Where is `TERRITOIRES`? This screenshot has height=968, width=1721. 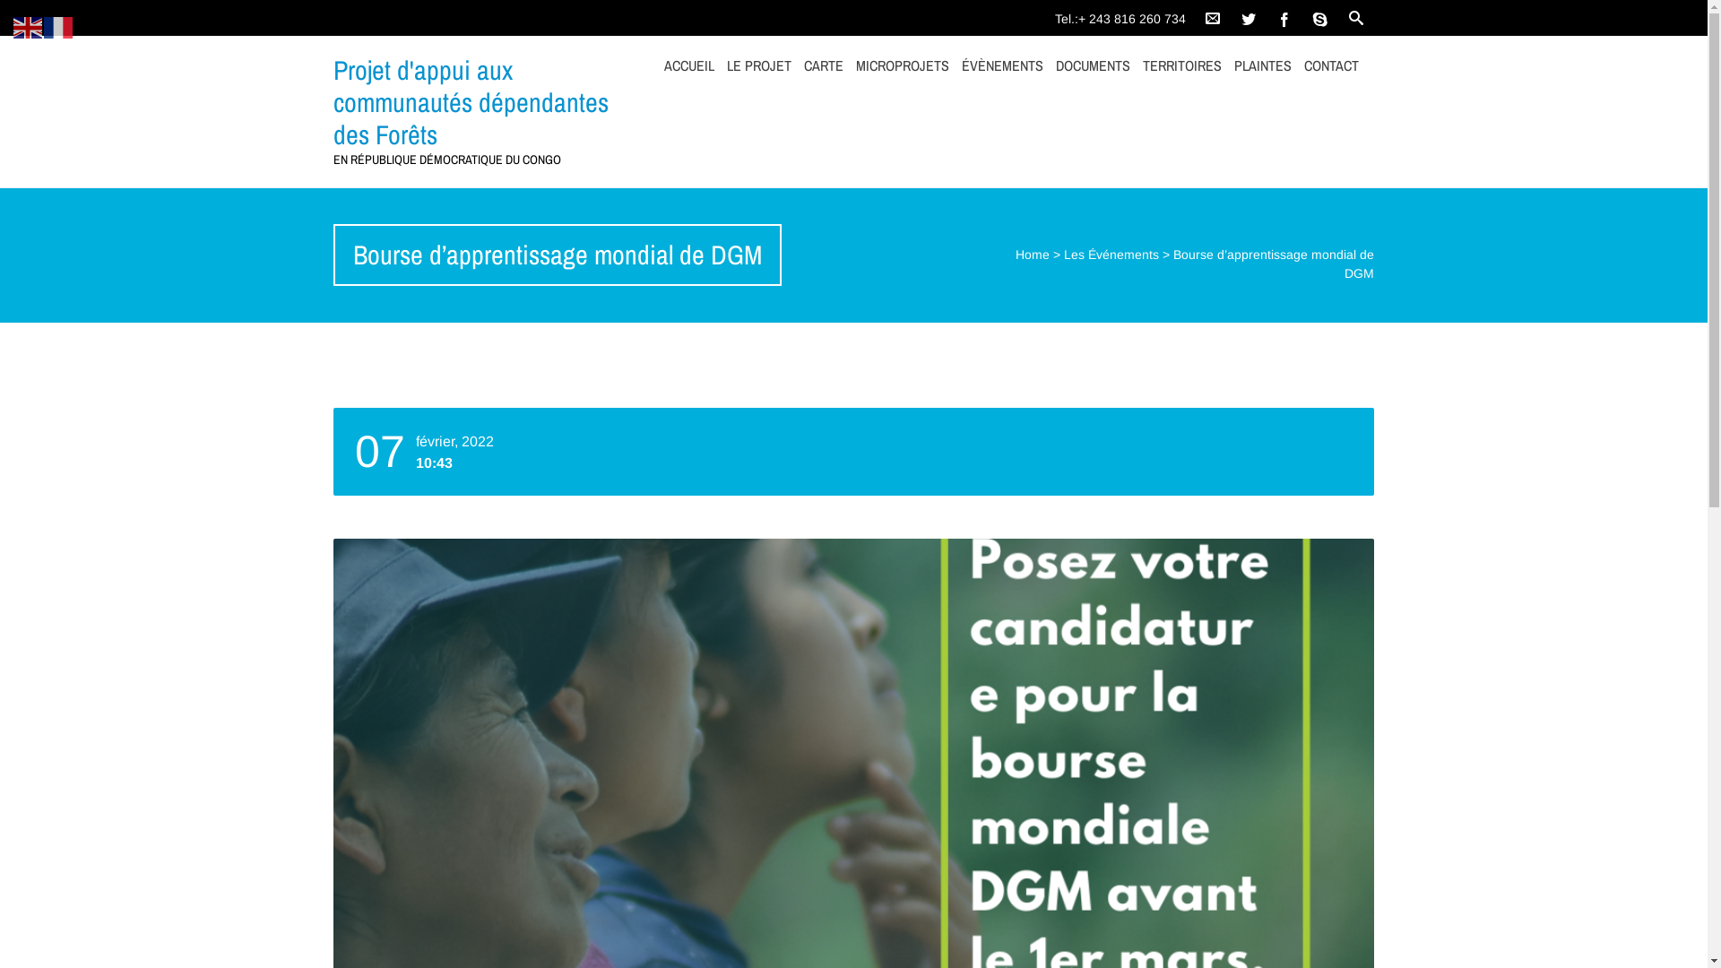 TERRITOIRES is located at coordinates (1182, 65).